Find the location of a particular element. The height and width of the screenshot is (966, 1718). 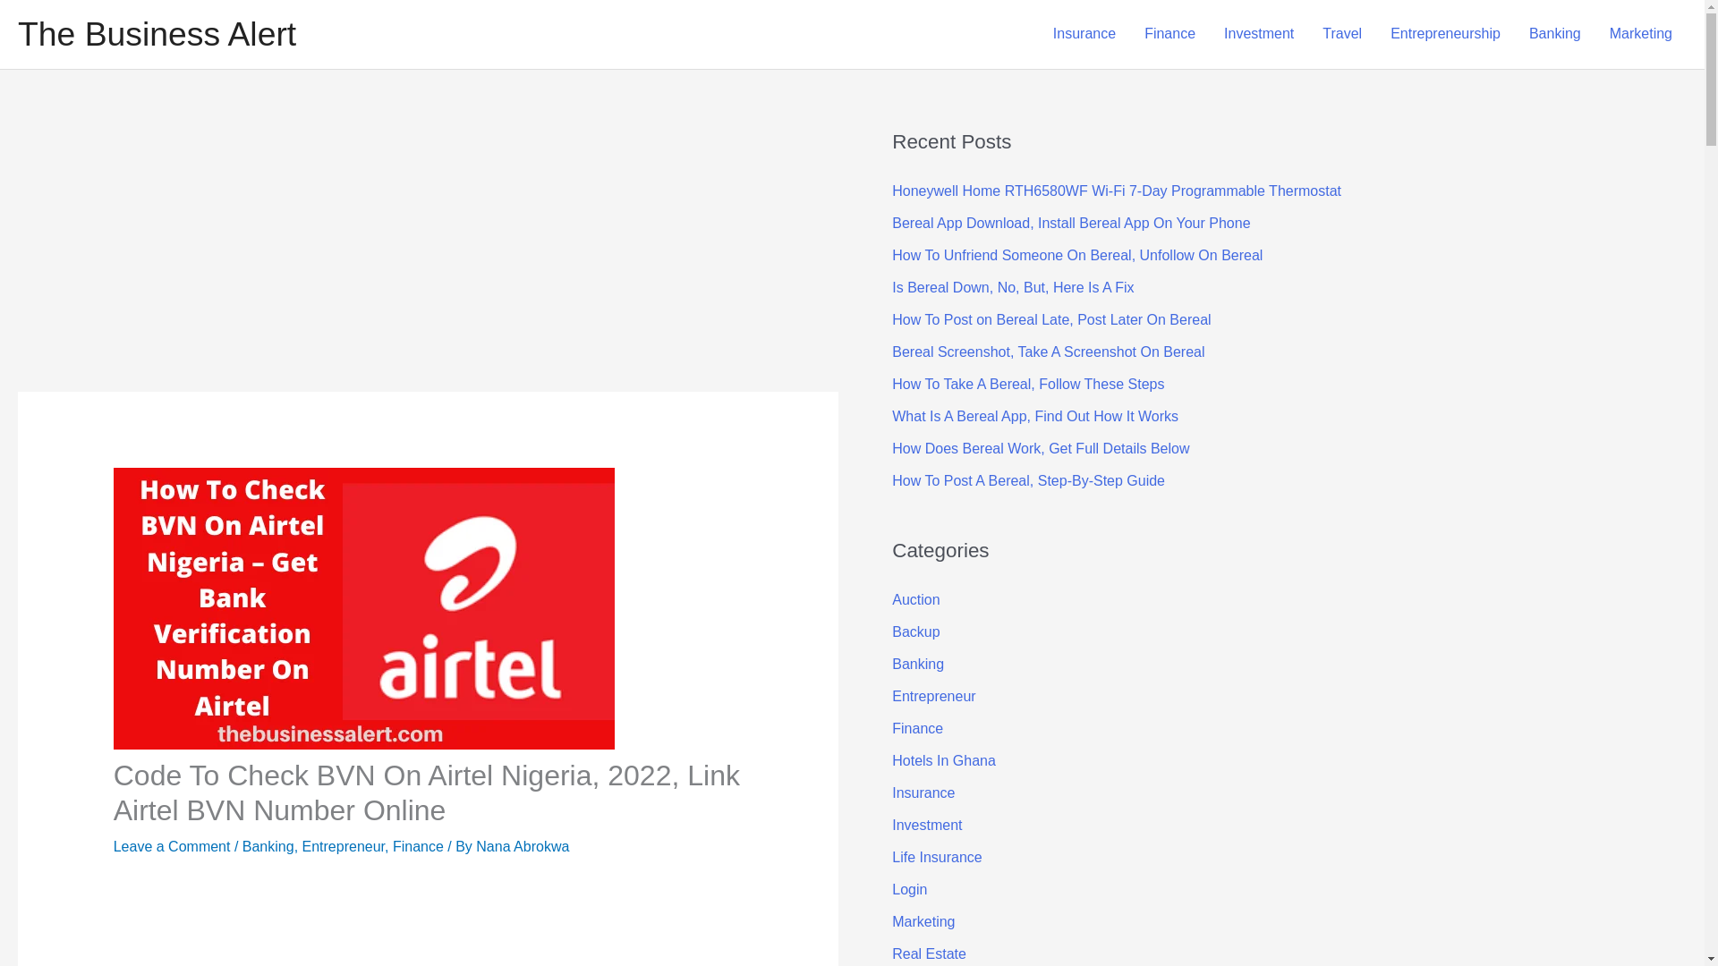

Nana Abrokwa is located at coordinates (522, 846).